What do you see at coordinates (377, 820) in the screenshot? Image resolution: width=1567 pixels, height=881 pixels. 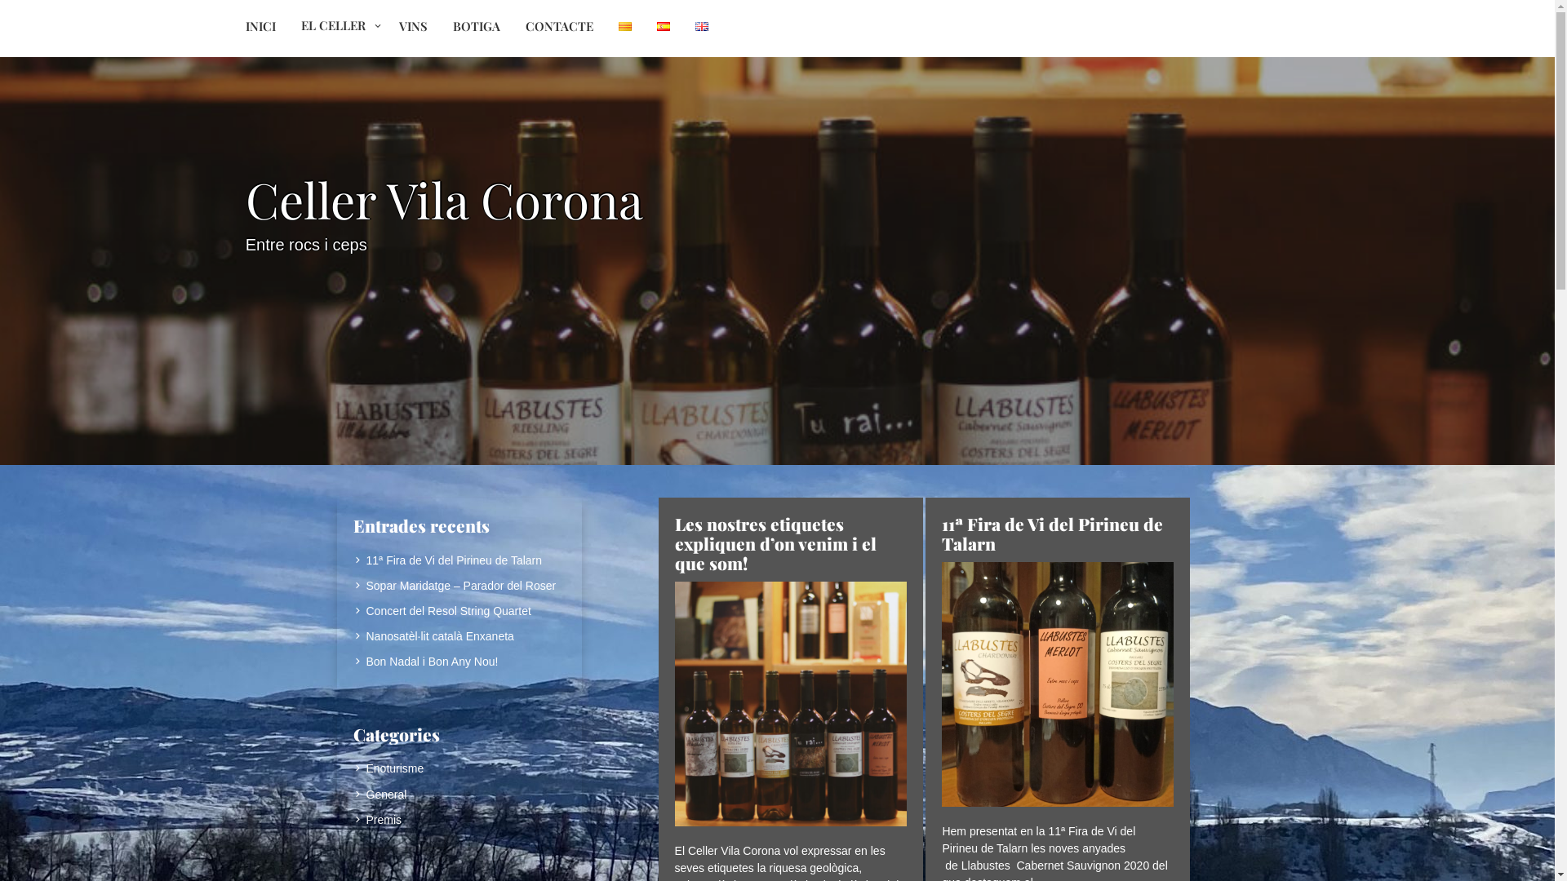 I see `Premis` at bounding box center [377, 820].